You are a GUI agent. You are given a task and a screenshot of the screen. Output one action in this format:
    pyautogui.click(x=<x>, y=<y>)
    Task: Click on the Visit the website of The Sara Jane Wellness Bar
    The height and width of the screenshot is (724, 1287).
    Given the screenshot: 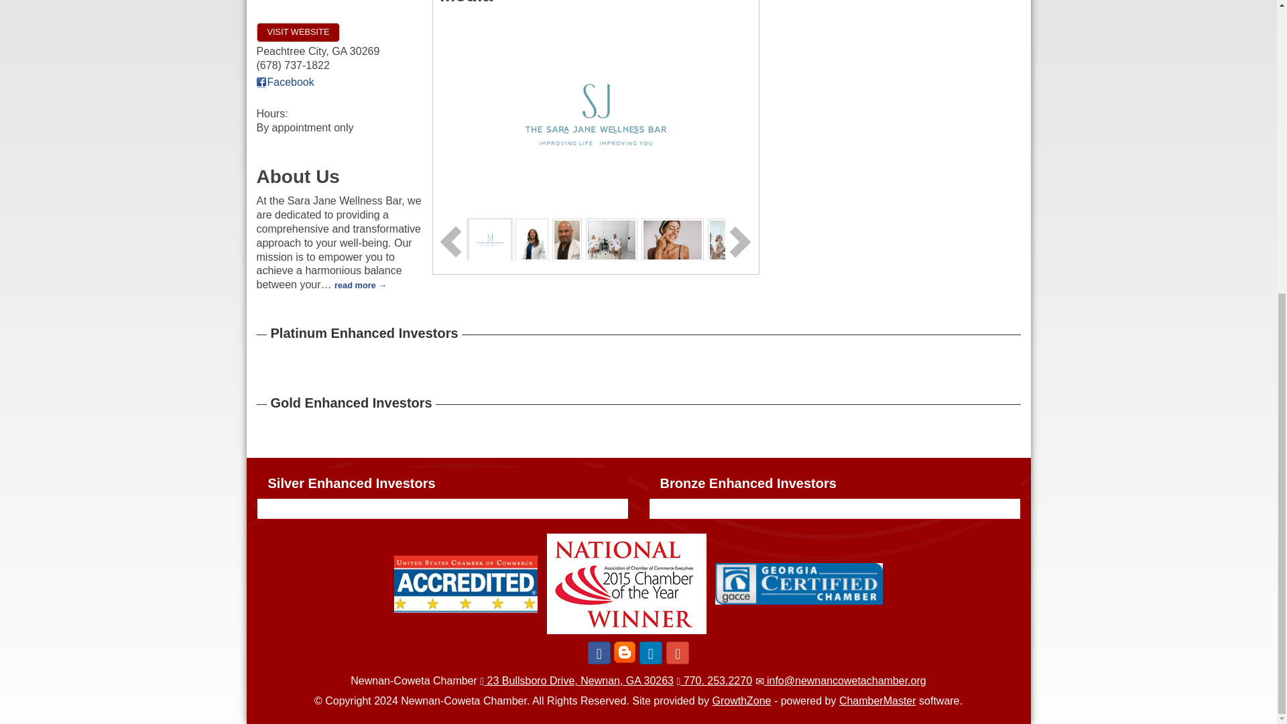 What is the action you would take?
    pyautogui.click(x=298, y=32)
    